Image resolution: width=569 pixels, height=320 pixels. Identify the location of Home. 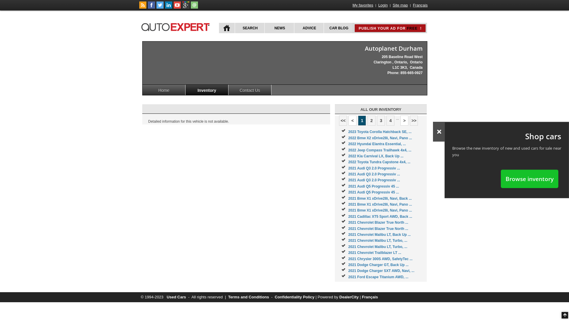
(164, 90).